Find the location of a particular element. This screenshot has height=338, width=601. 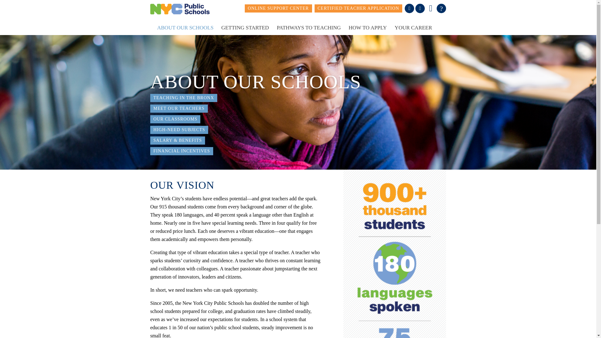

? is located at coordinates (441, 8).